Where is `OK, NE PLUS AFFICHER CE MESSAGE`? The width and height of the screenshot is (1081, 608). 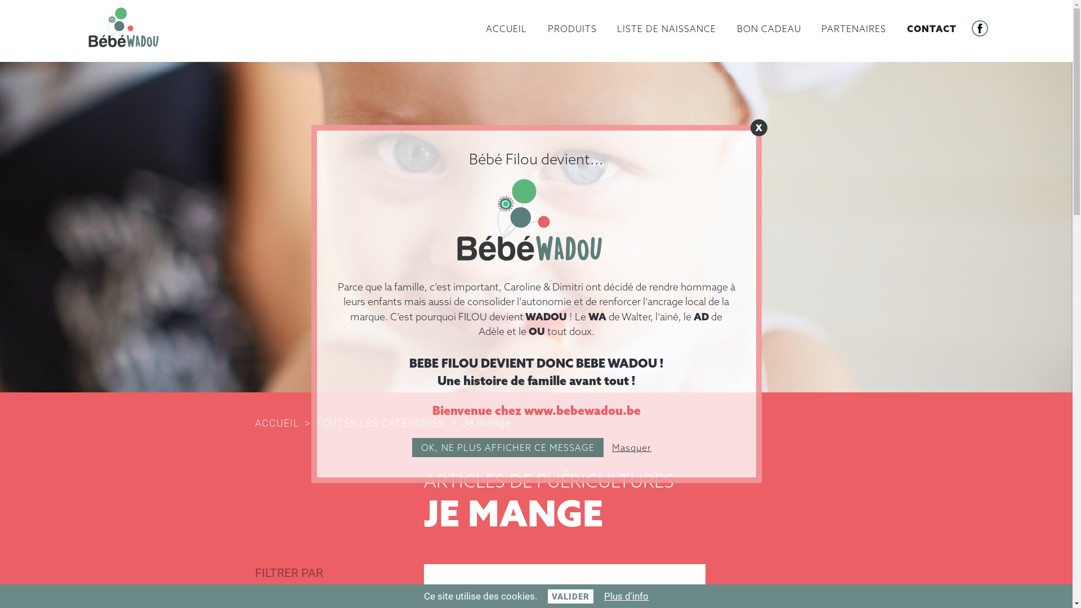 OK, NE PLUS AFFICHER CE MESSAGE is located at coordinates (508, 448).